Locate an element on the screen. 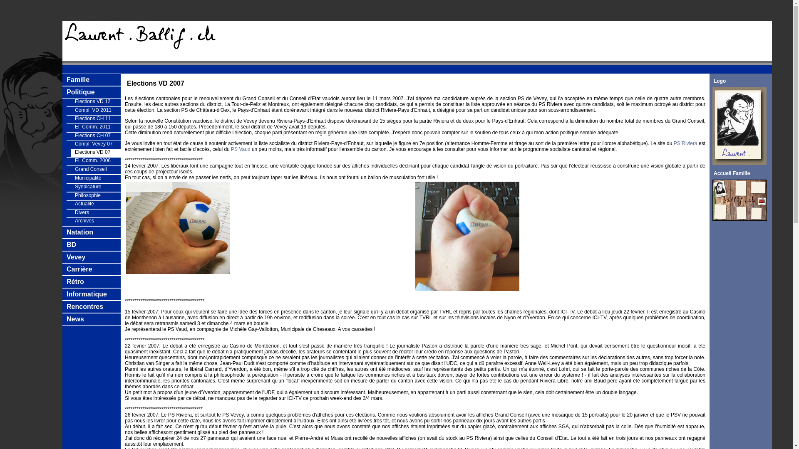 The image size is (799, 449). Syndicature is located at coordinates (96, 188).